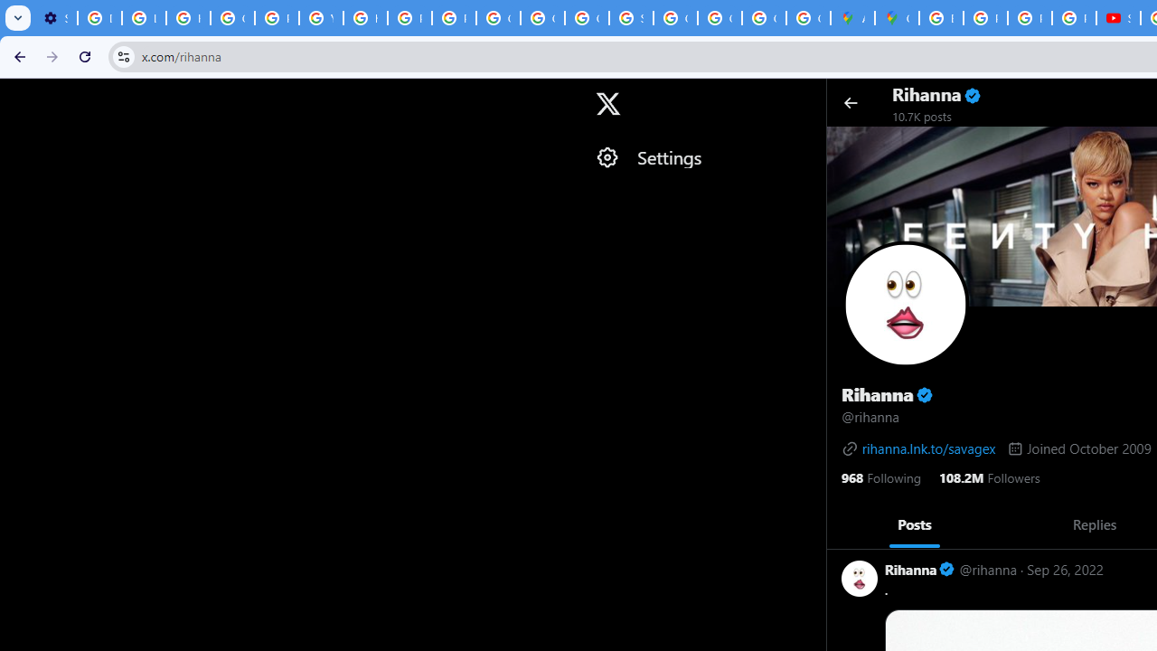  What do you see at coordinates (55, 18) in the screenshot?
I see `Settings - Customize profile` at bounding box center [55, 18].